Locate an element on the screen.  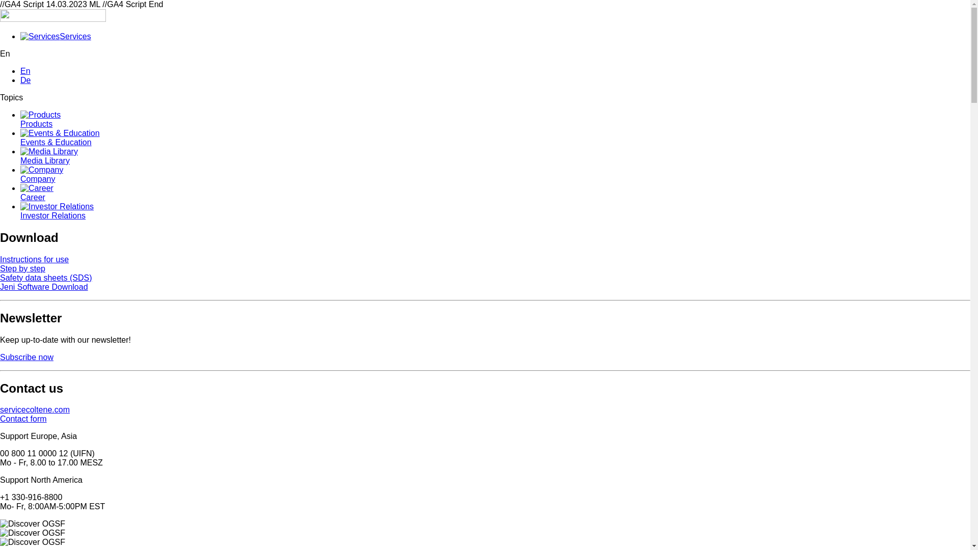
Media Library is located at coordinates (49, 152).